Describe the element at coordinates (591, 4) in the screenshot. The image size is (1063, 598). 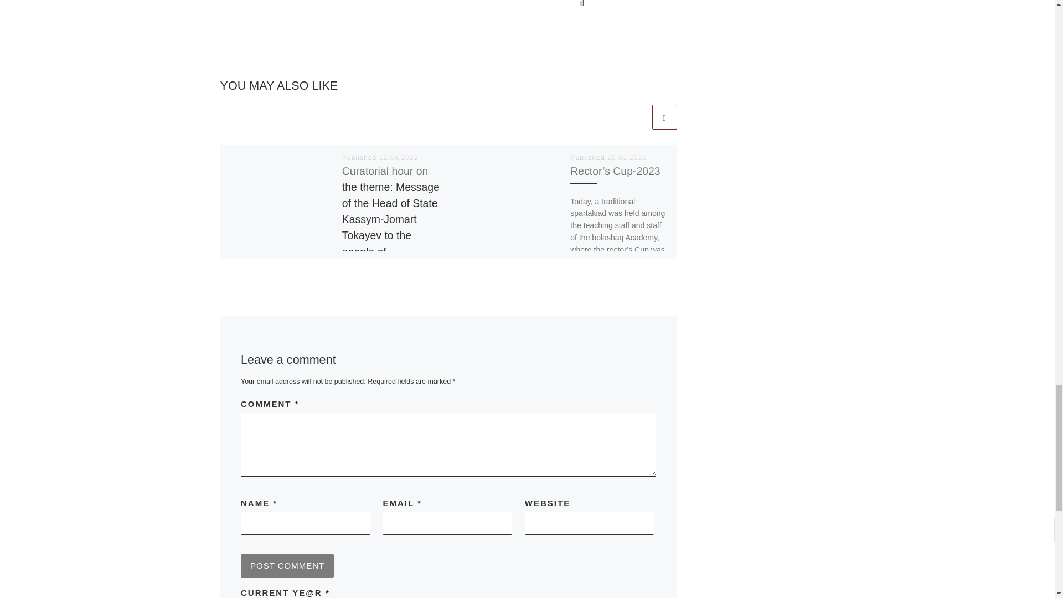
I see `Follow by Email` at that location.